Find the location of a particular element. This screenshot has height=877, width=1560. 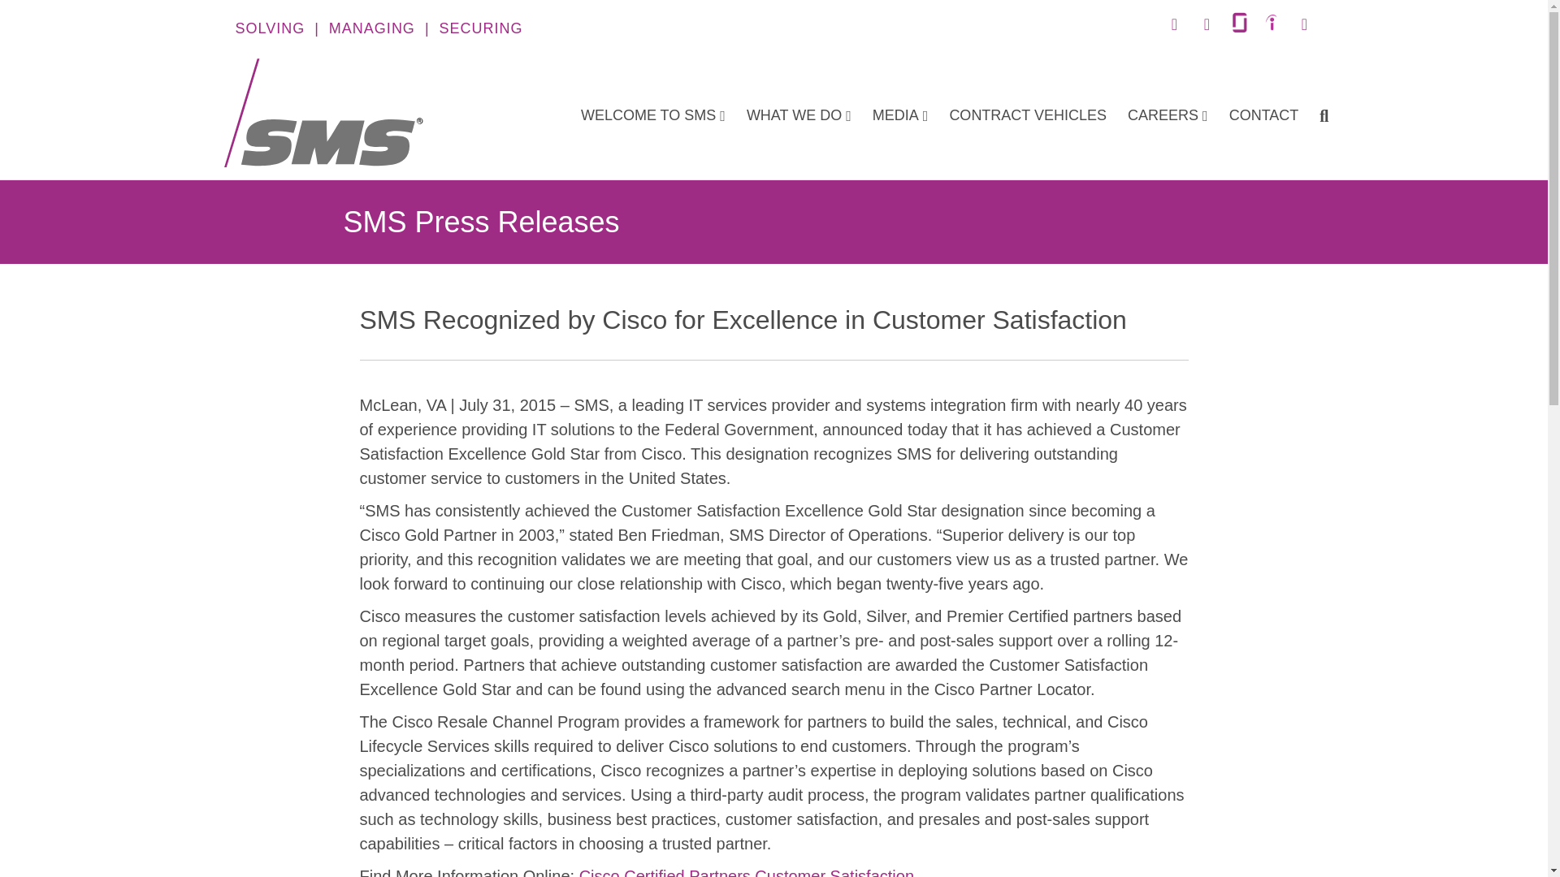

CONTACT is located at coordinates (1264, 115).